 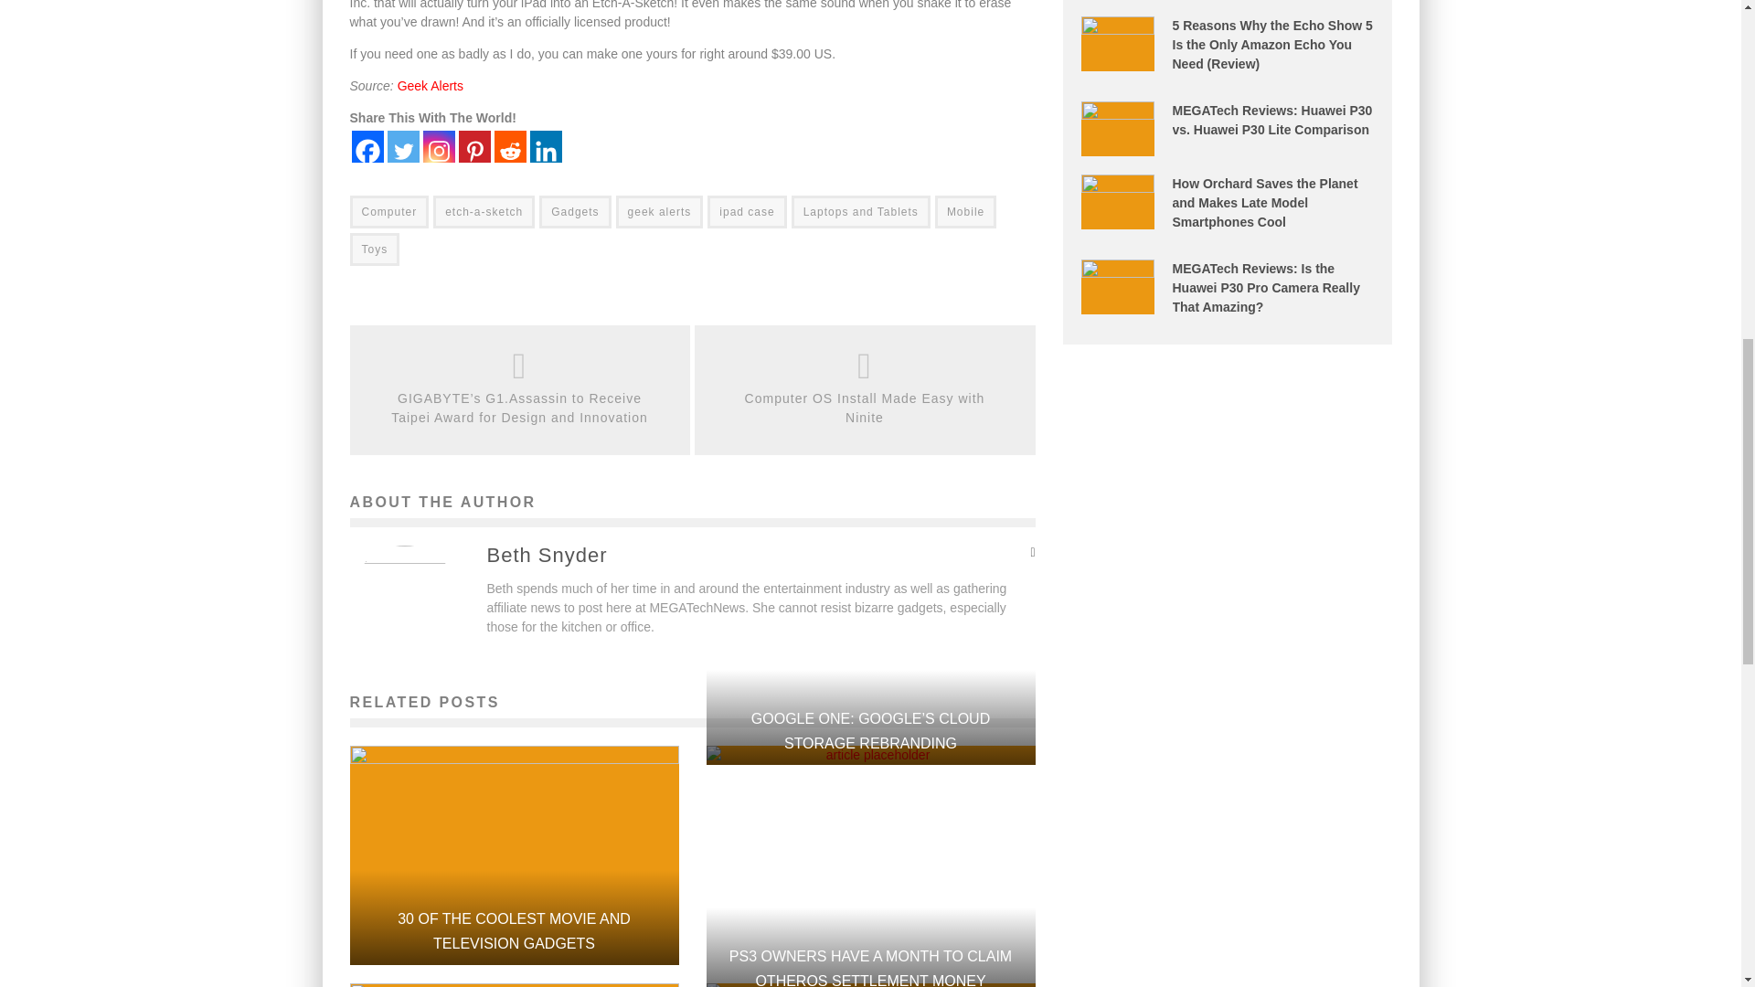 What do you see at coordinates (403, 146) in the screenshot?
I see `Twitter` at bounding box center [403, 146].